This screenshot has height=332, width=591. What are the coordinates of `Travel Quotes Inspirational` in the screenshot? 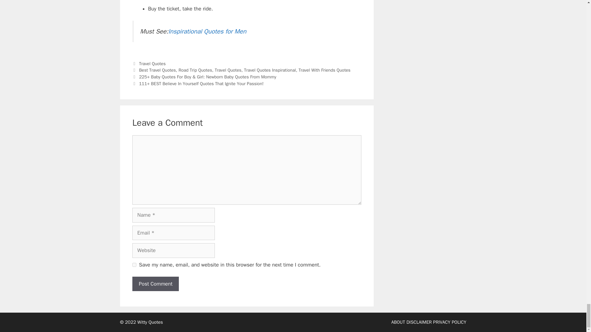 It's located at (270, 70).